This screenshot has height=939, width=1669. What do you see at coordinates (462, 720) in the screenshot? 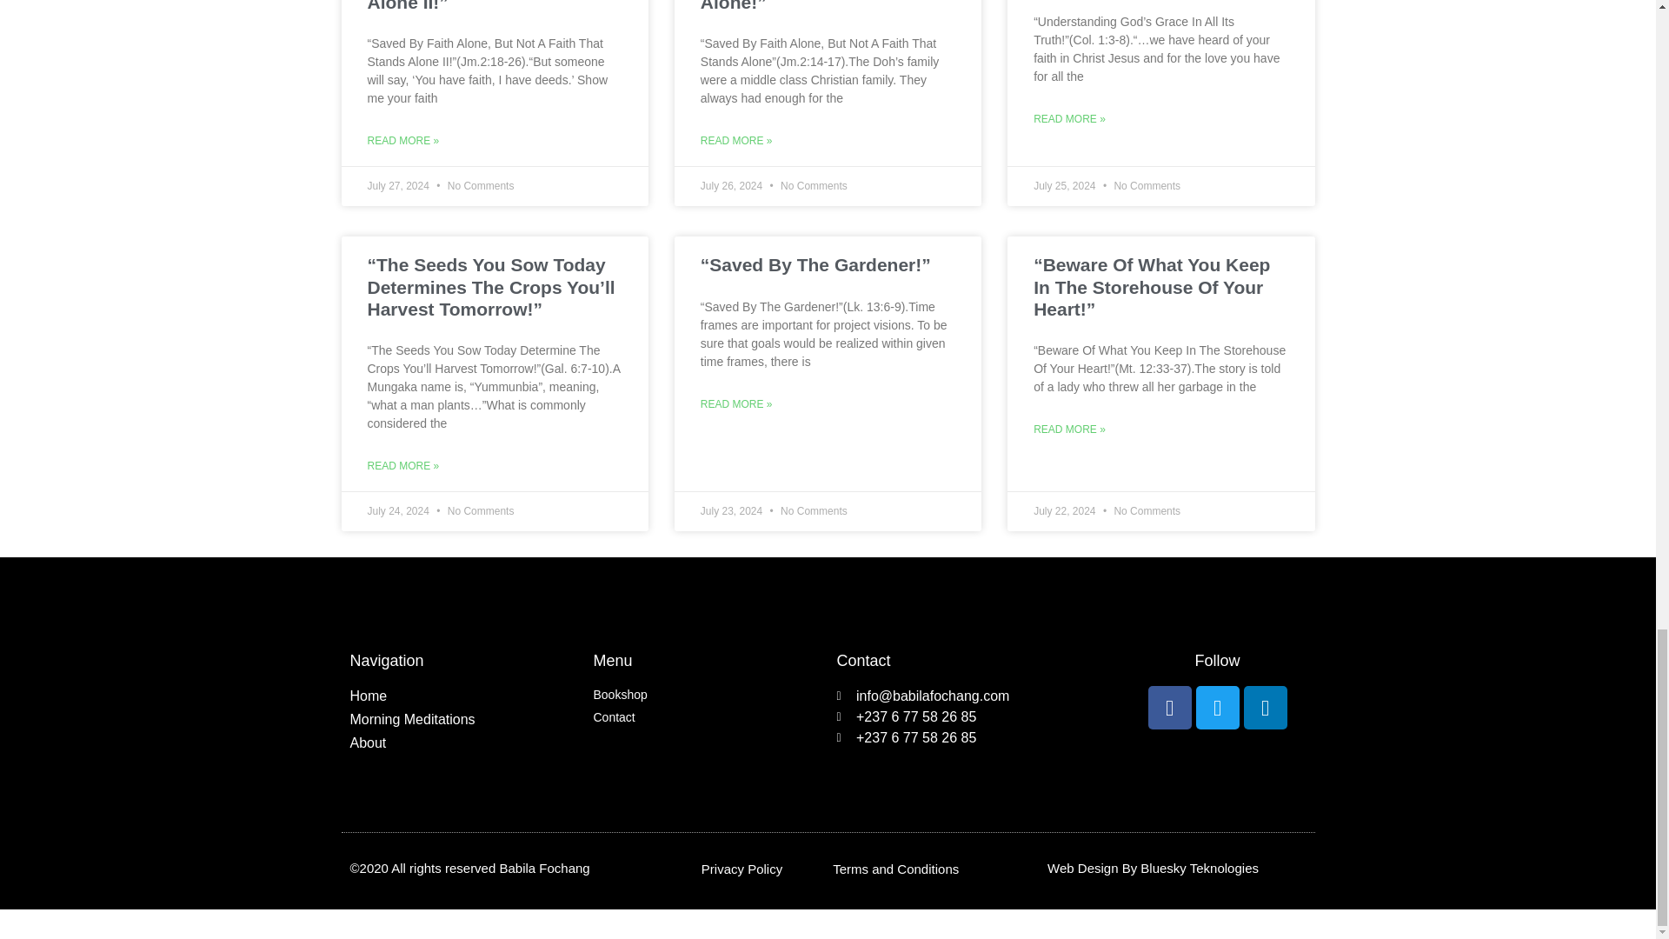
I see `Morning Meditations` at bounding box center [462, 720].